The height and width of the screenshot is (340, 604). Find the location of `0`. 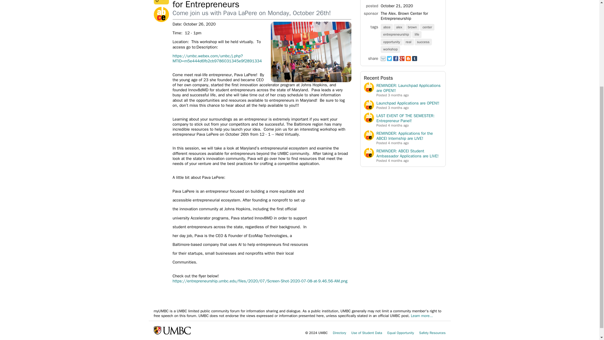

0 is located at coordinates (161, 2).